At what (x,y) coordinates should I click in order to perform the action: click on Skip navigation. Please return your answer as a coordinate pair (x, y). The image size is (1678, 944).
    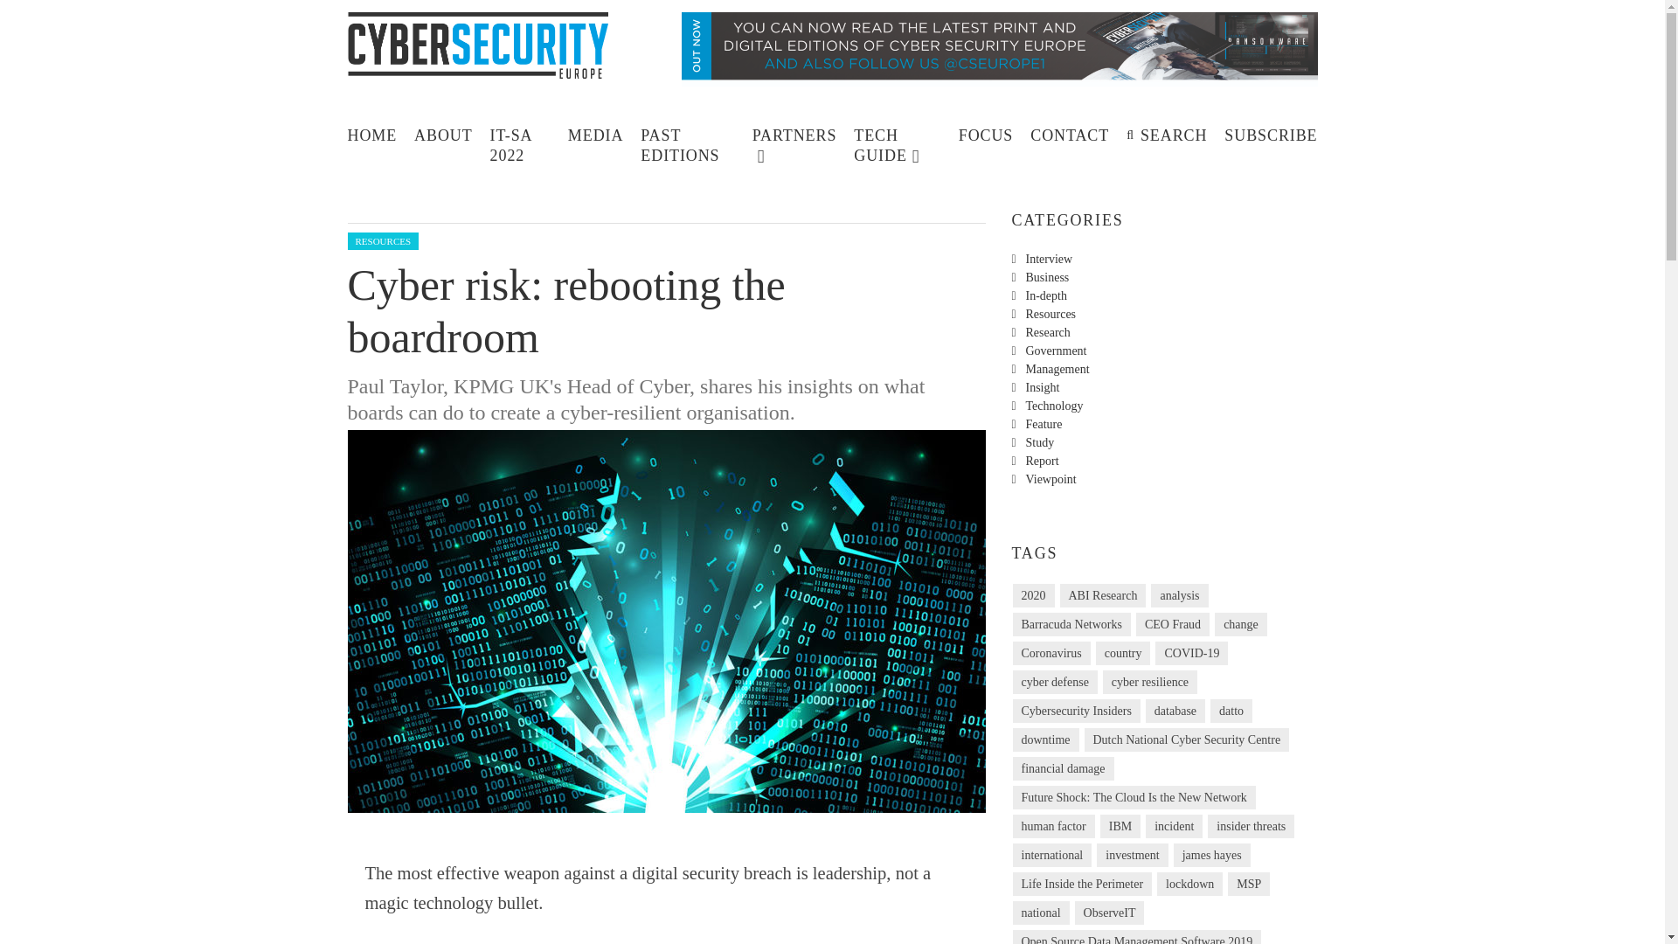
    Looking at the image, I should click on (385, 124).